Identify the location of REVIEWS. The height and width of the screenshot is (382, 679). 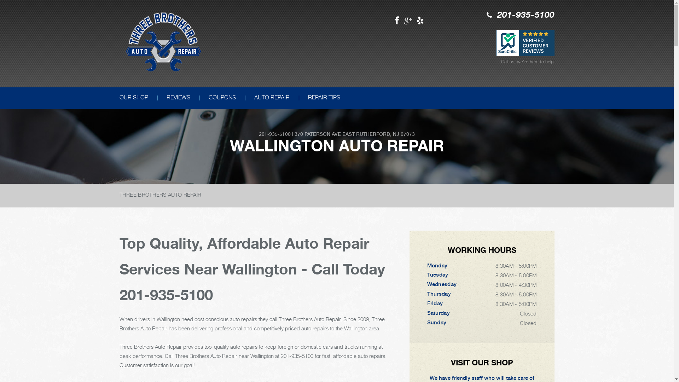
(178, 98).